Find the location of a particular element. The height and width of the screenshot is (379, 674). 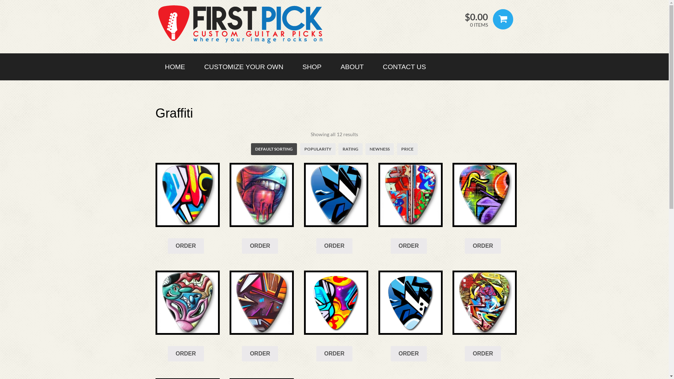

CUSTOMIZE YOUR OWN is located at coordinates (244, 67).